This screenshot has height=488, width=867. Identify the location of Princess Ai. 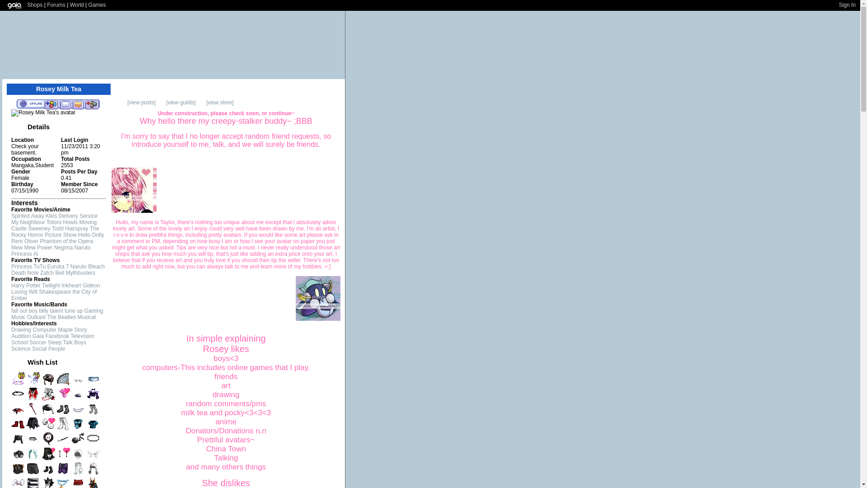
(24, 254).